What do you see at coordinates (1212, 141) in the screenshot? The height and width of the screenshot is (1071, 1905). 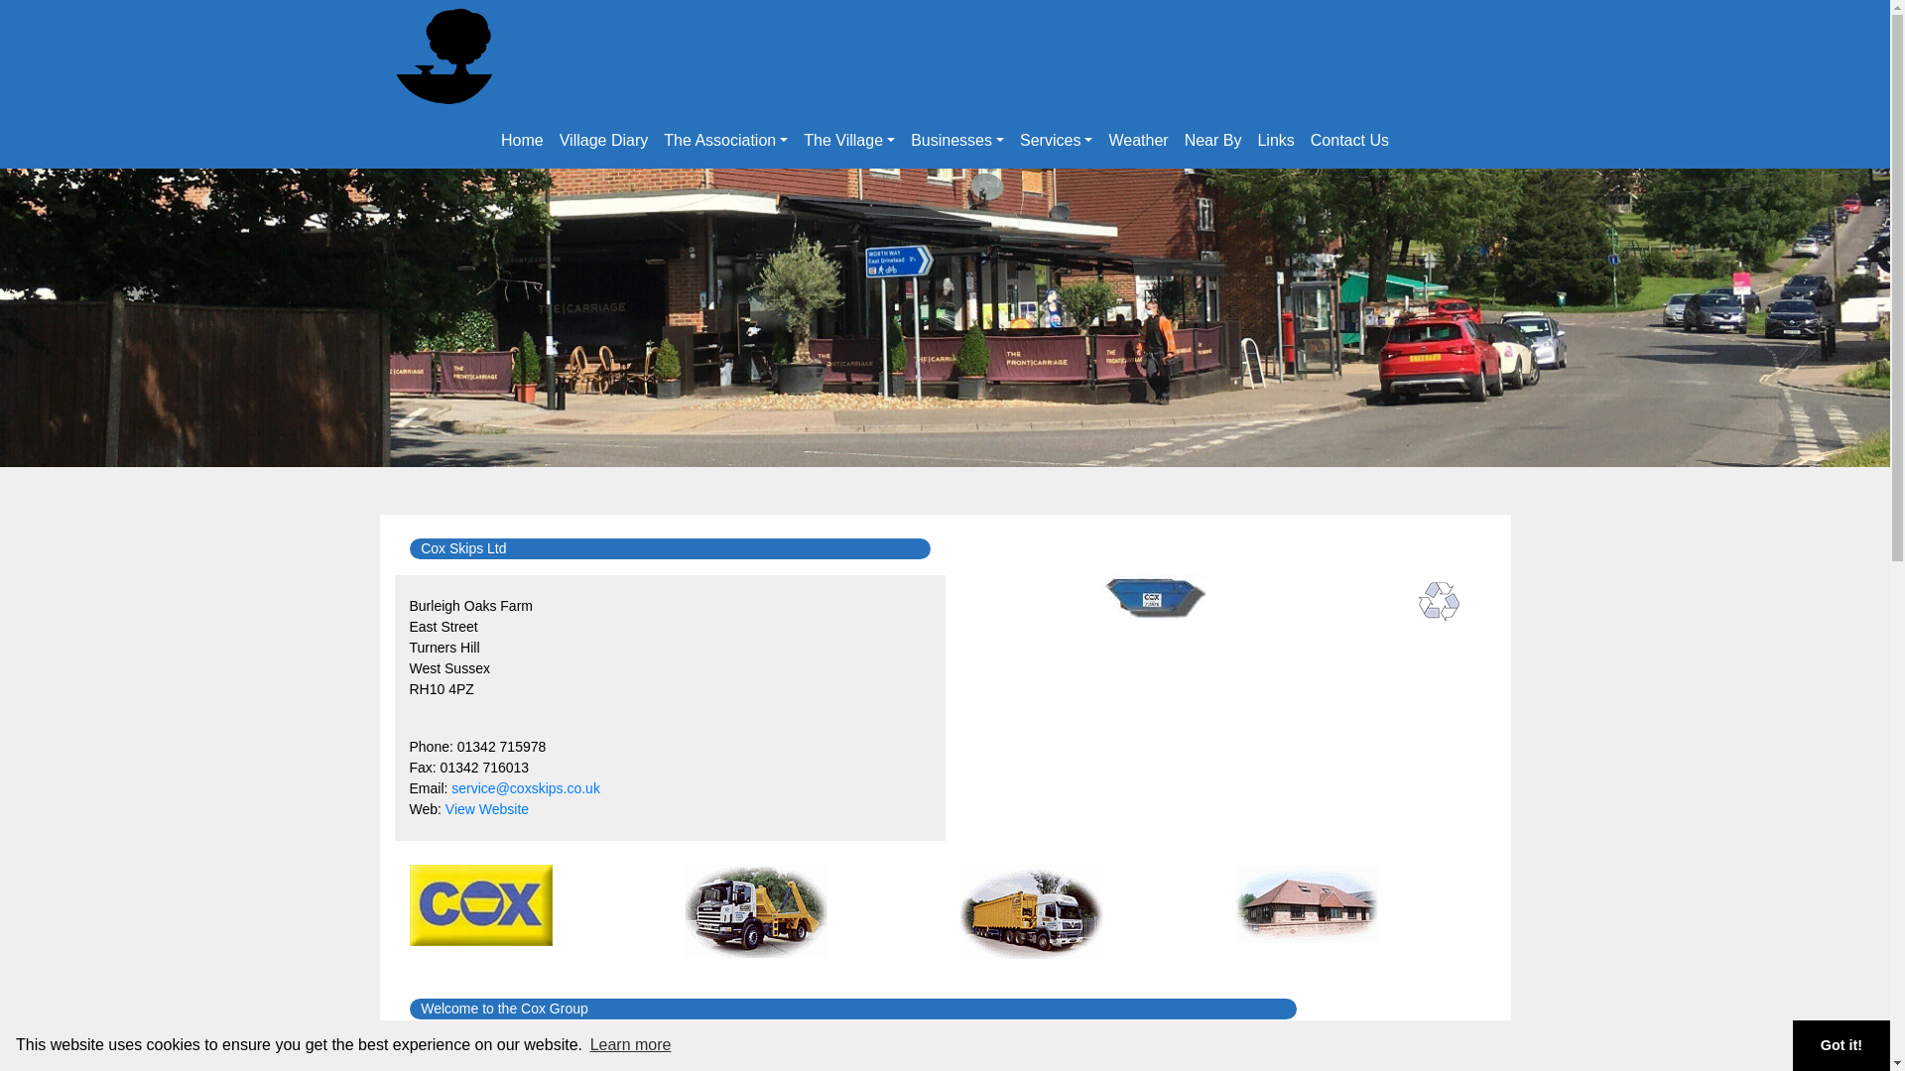 I see `Near By` at bounding box center [1212, 141].